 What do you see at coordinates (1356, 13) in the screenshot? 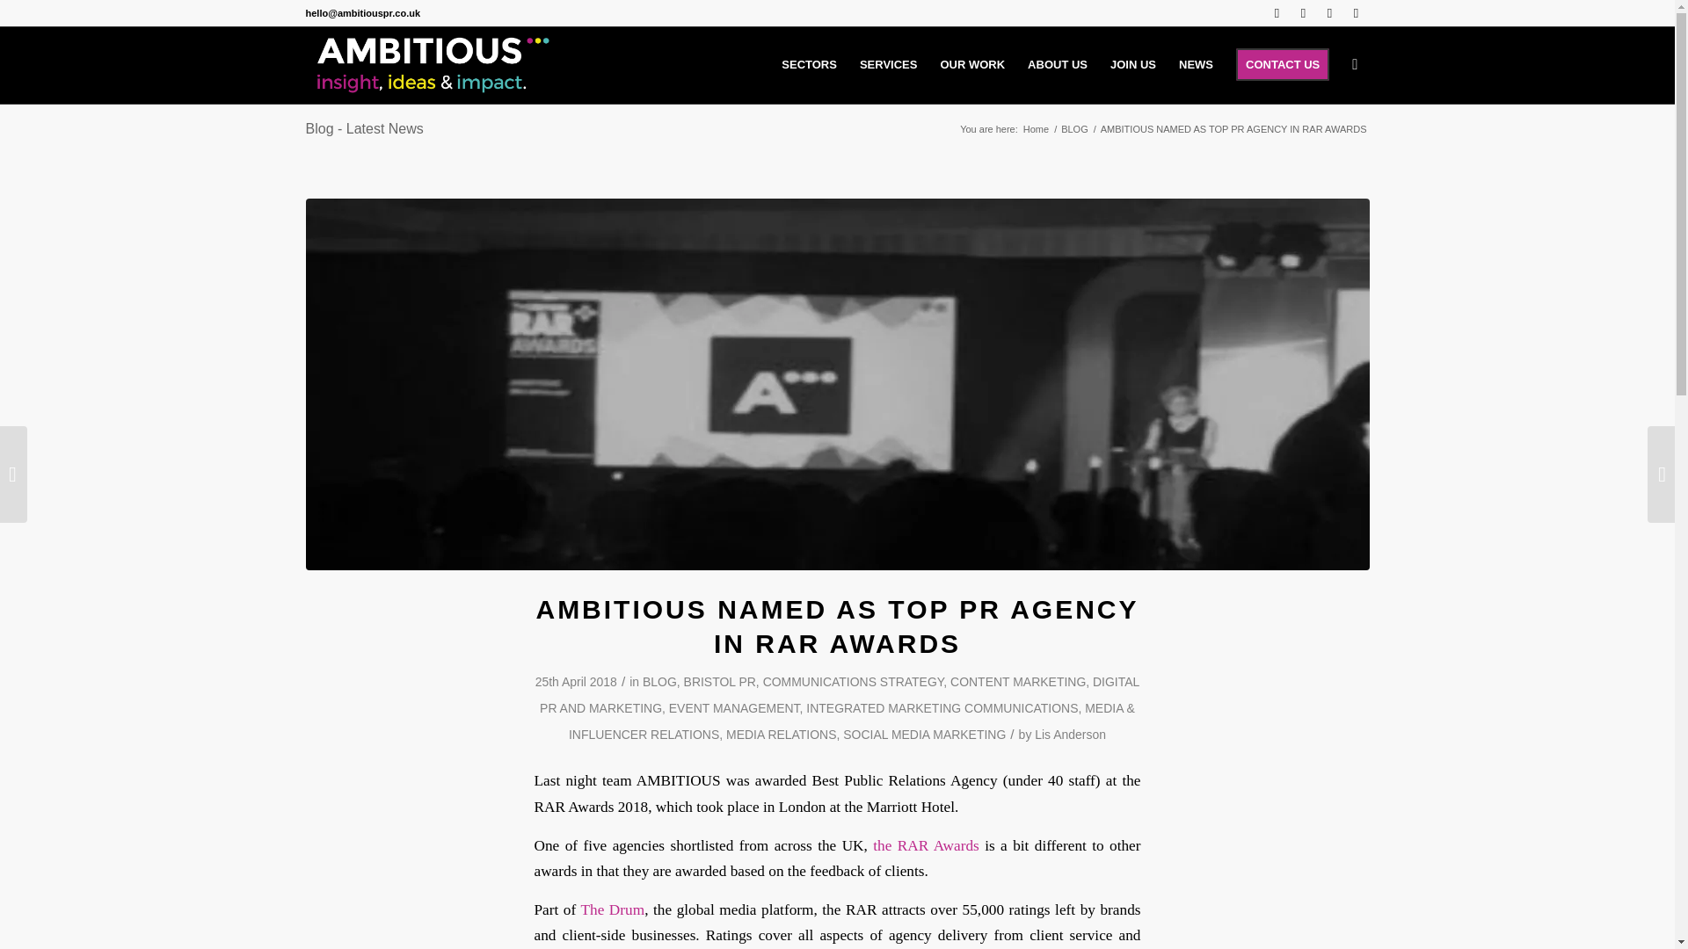
I see `Instagram` at bounding box center [1356, 13].